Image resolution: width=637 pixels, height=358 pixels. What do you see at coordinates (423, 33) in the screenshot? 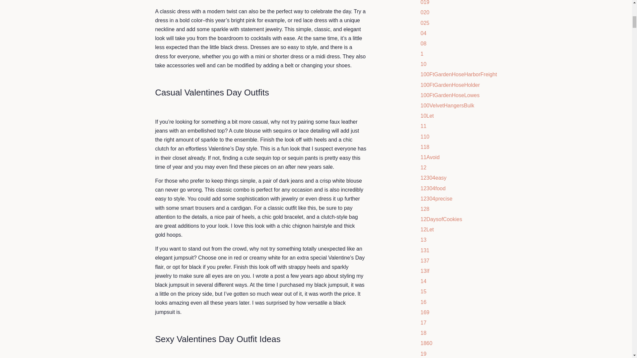
I see `Show articles tagged 04` at bounding box center [423, 33].